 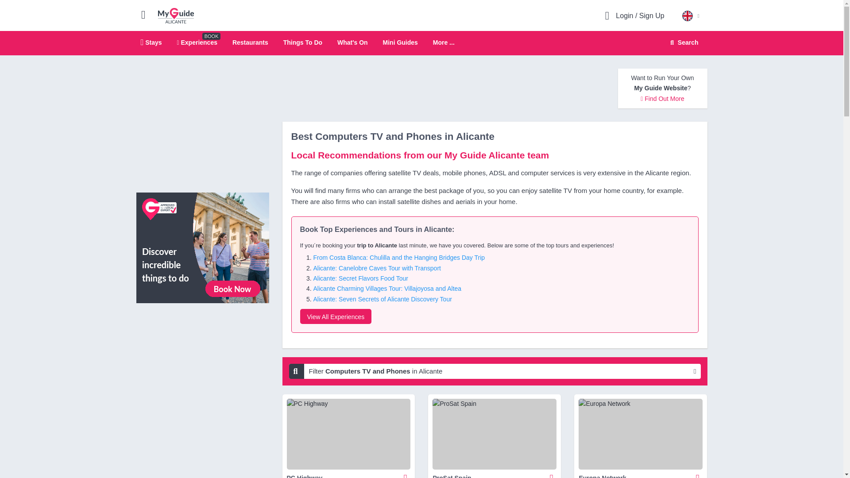 What do you see at coordinates (552, 474) in the screenshot?
I see `Add to My Guide` at bounding box center [552, 474].